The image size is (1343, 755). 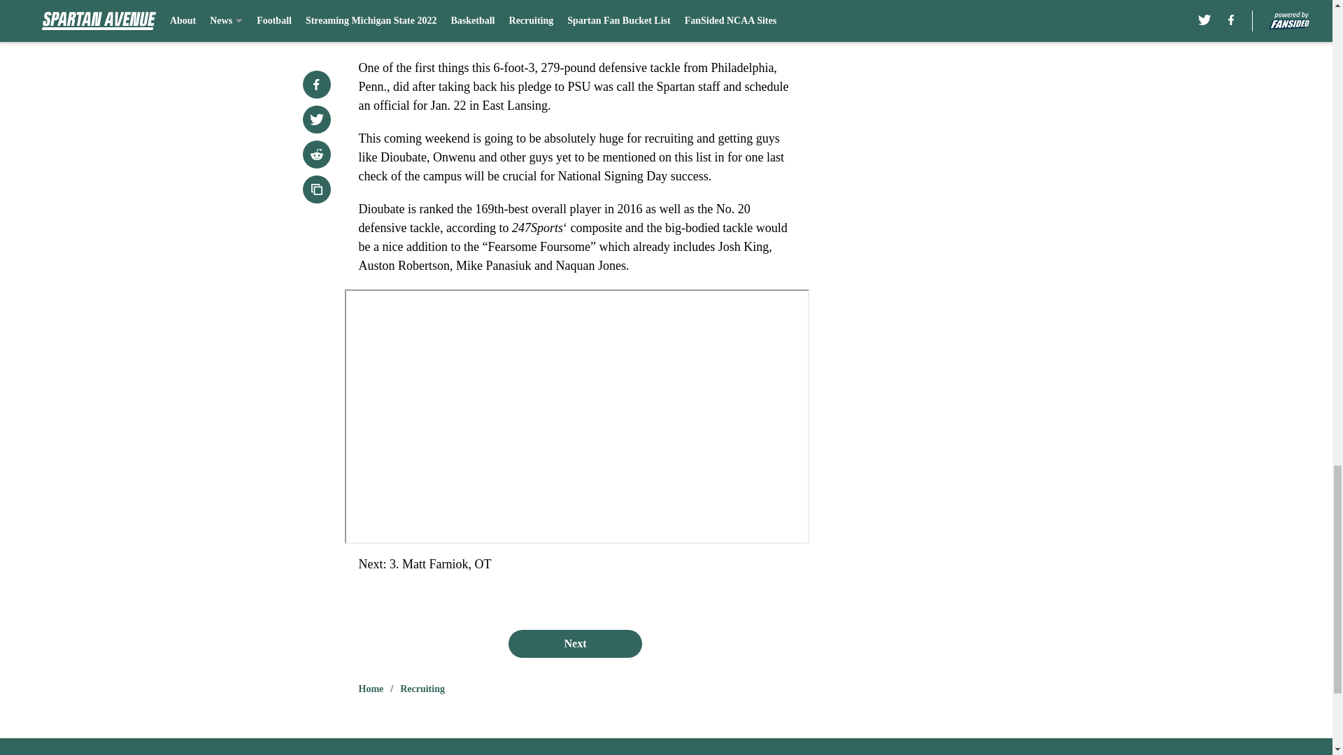 What do you see at coordinates (574, 643) in the screenshot?
I see `Next` at bounding box center [574, 643].